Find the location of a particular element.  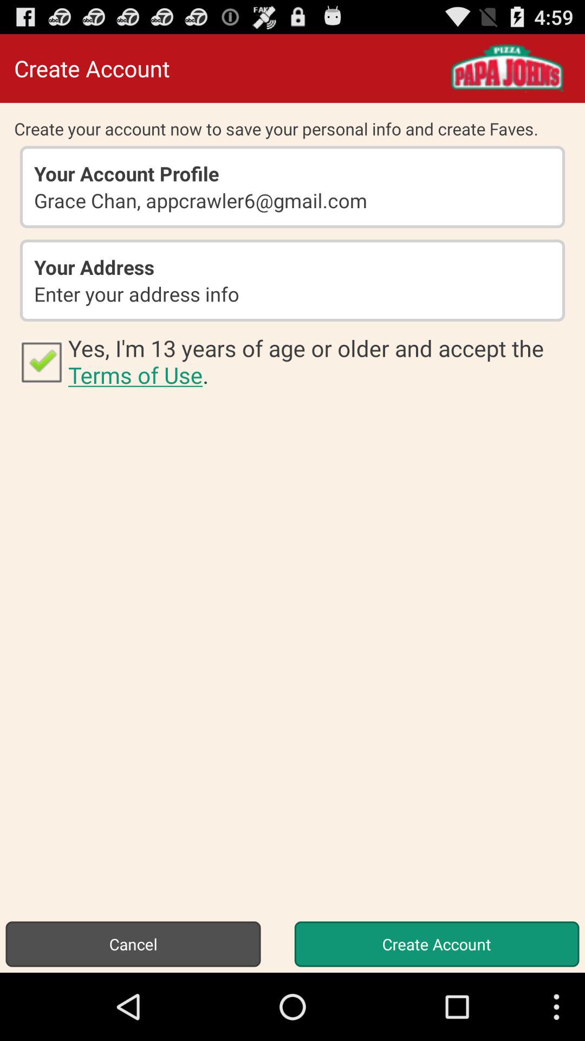

turn on the icon at the center is located at coordinates (320, 361).